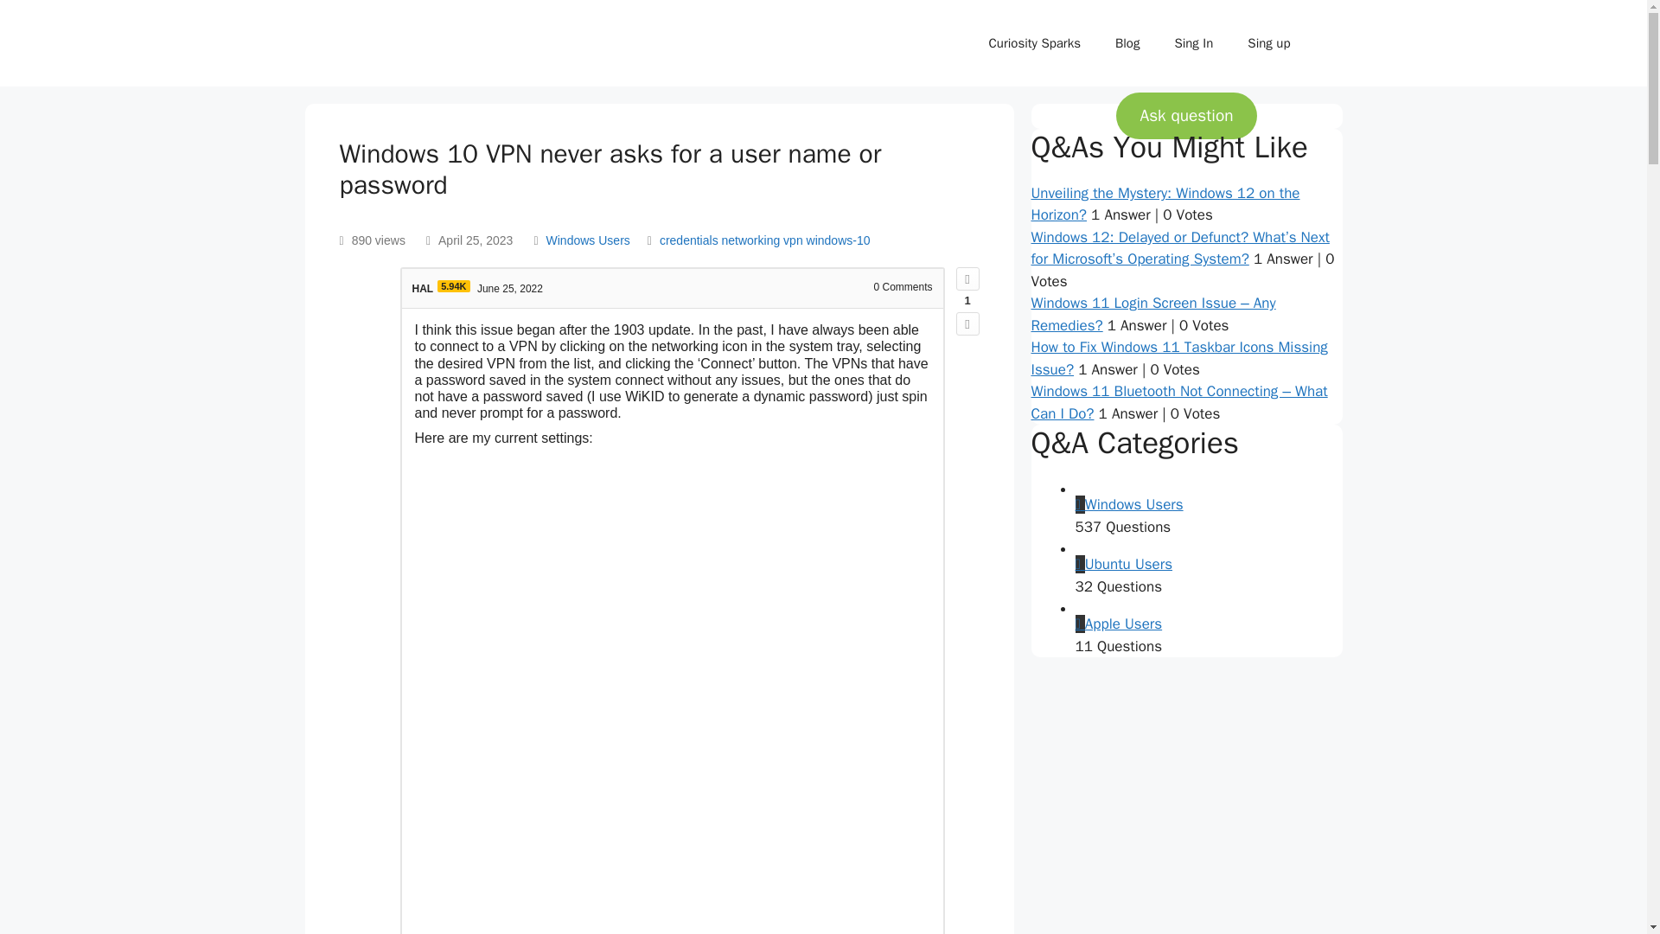 The width and height of the screenshot is (1660, 934). I want to click on Curiosity Sparks, so click(1034, 43).